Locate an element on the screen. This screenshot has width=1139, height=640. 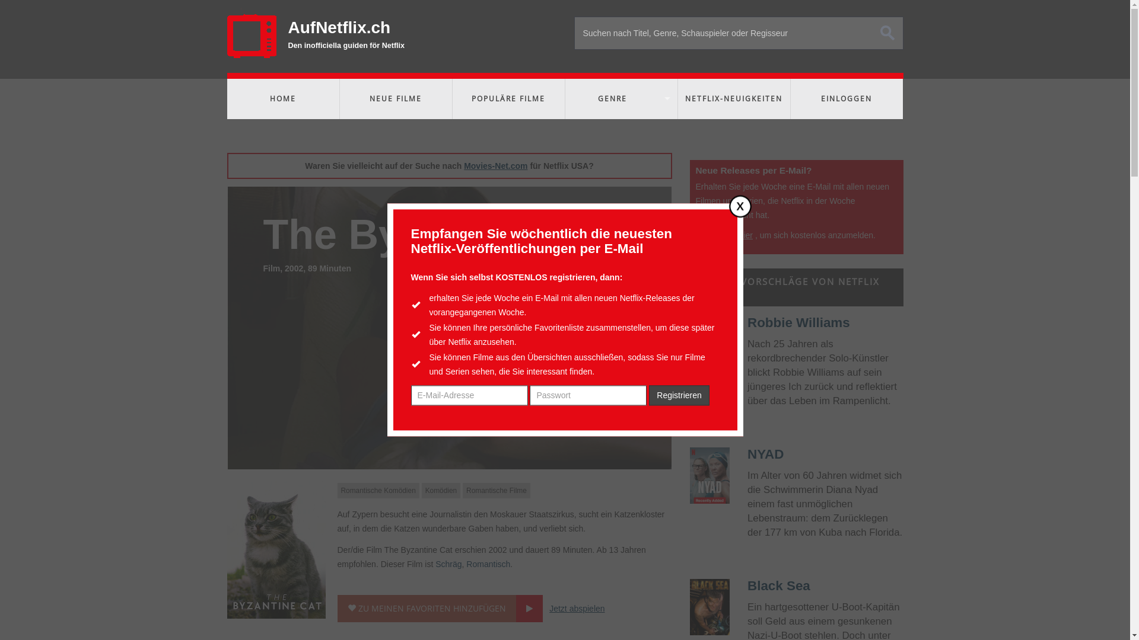
Jetzt abspielen is located at coordinates (577, 609).